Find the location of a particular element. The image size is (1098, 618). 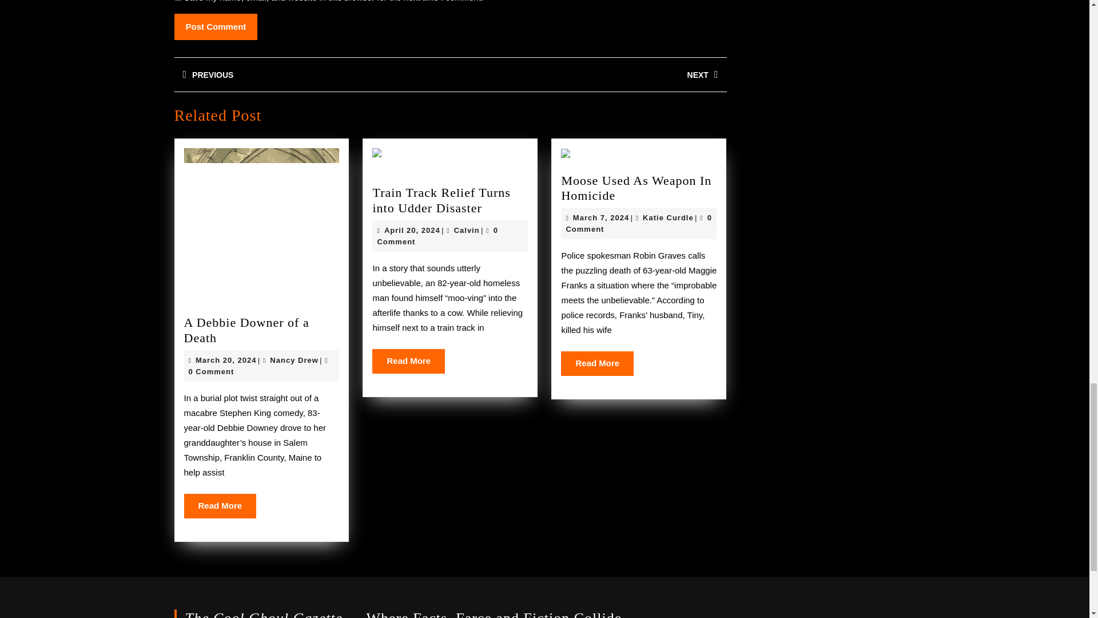

Post Comment is located at coordinates (215, 27).